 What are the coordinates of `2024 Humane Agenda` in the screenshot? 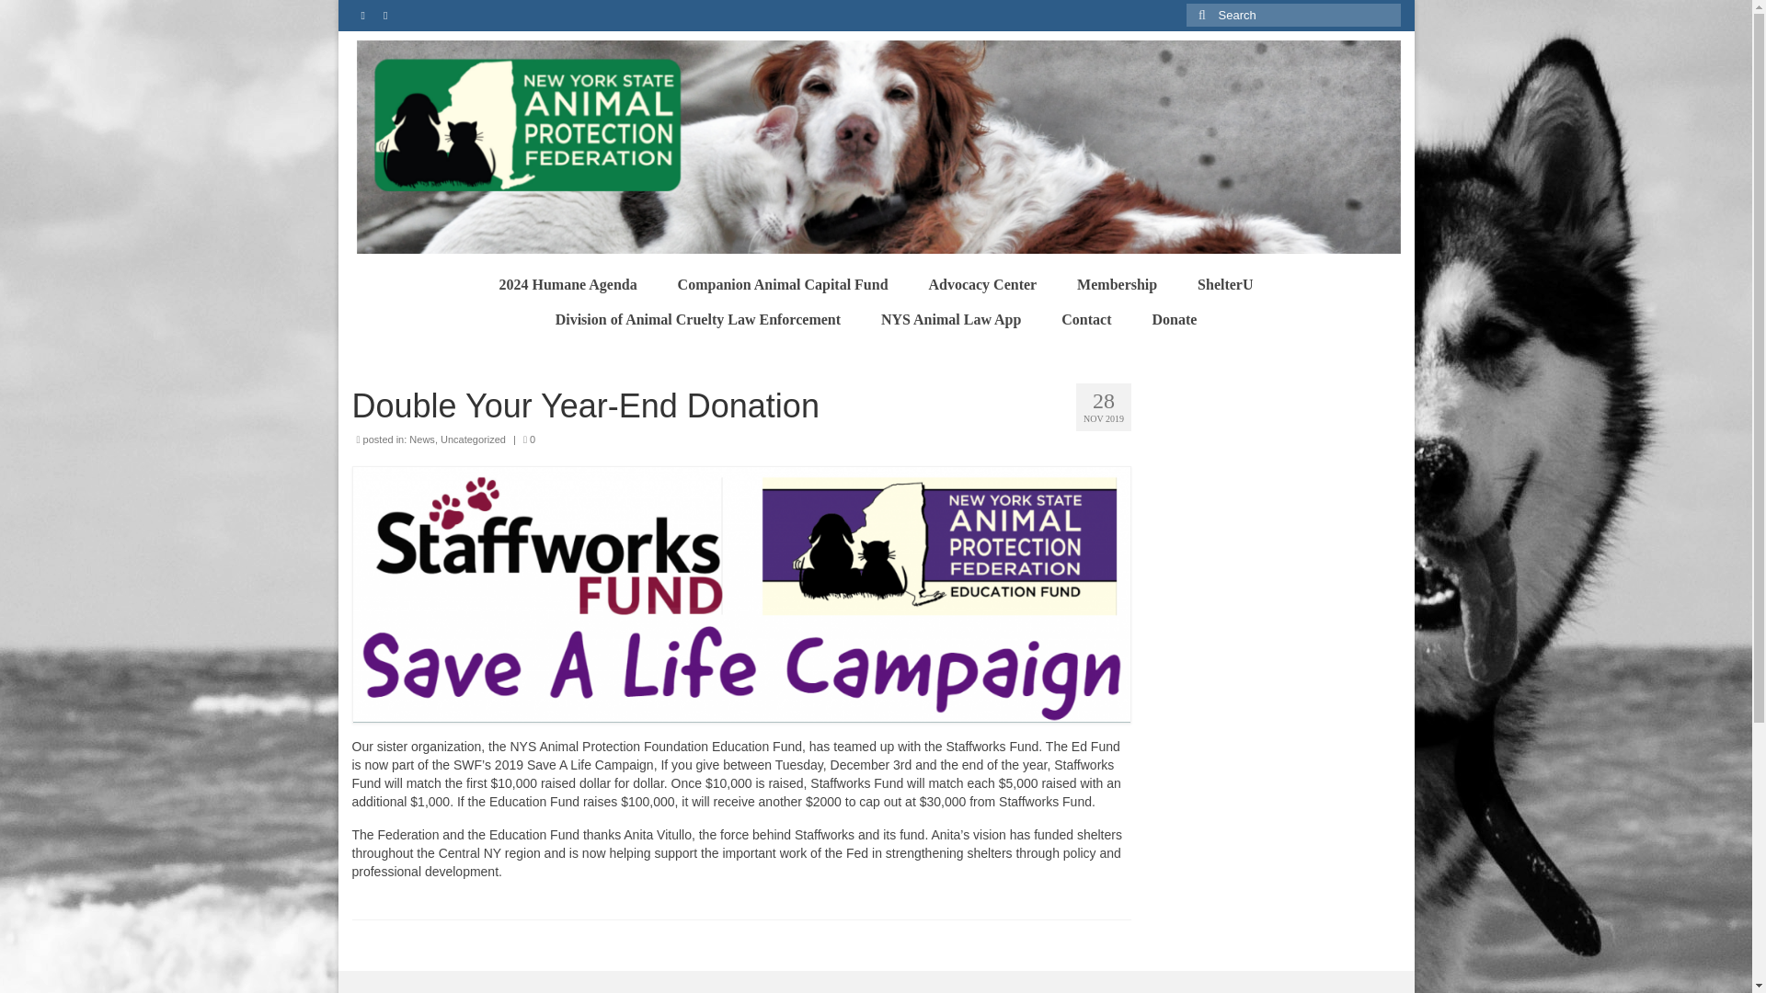 It's located at (568, 285).